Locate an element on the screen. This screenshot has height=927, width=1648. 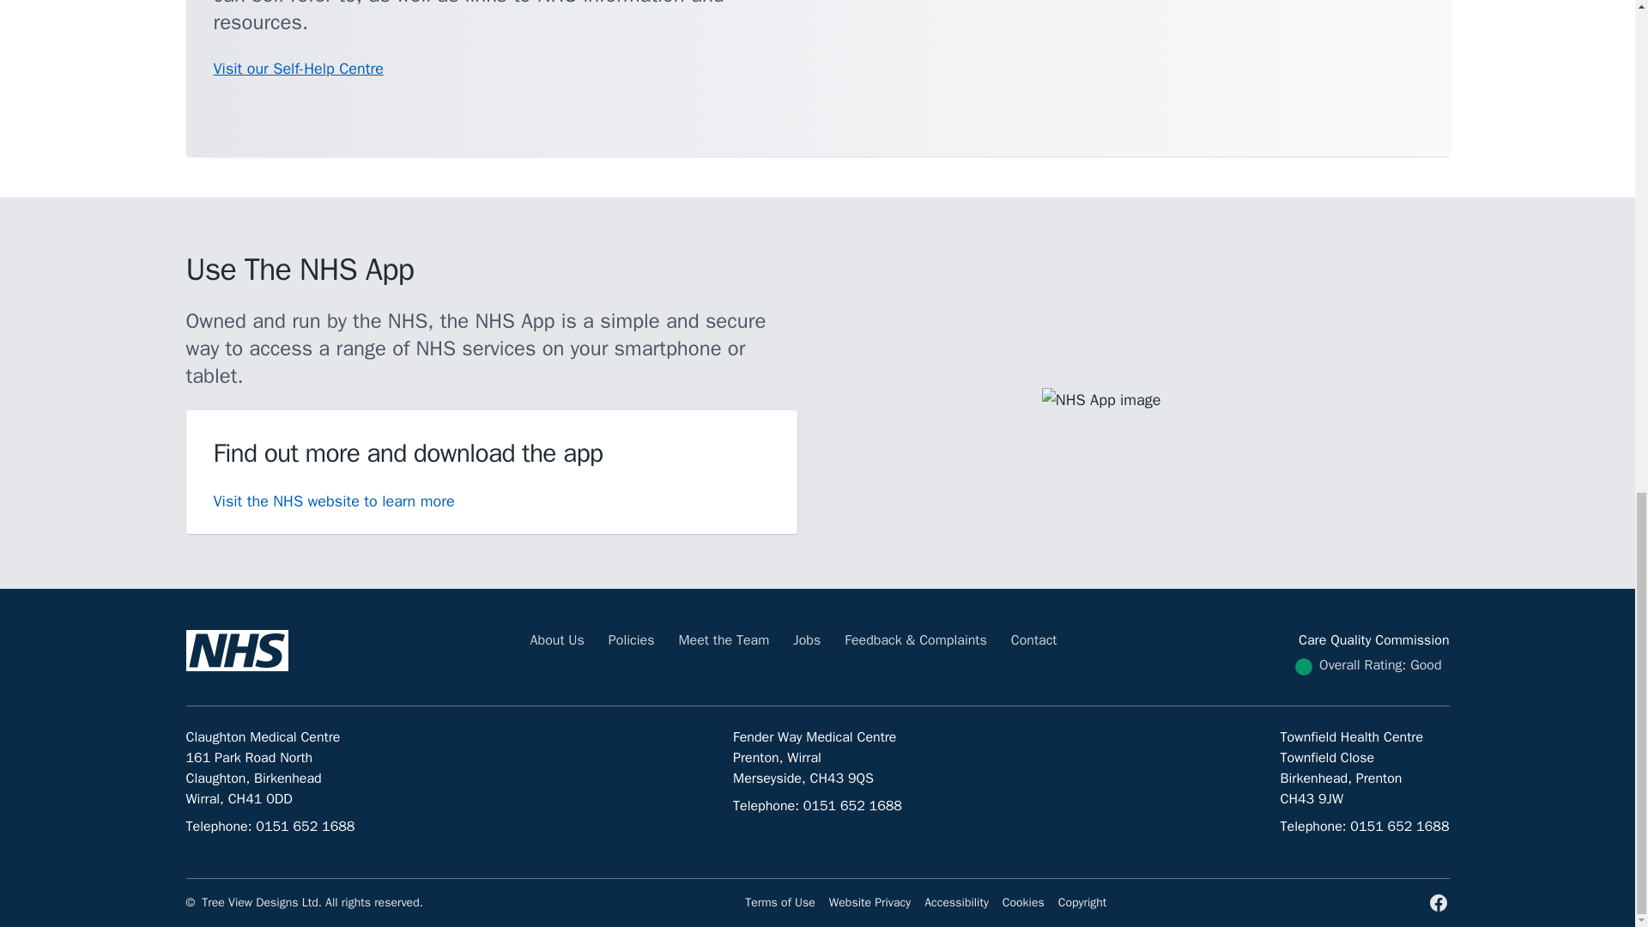
Visit the NHS website to learn more is located at coordinates (333, 501).